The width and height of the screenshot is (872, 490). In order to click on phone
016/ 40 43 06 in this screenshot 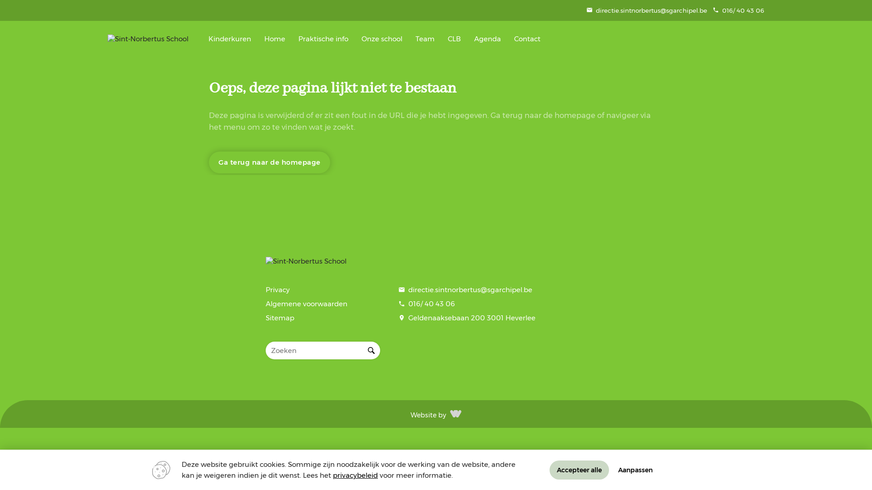, I will do `click(467, 307)`.